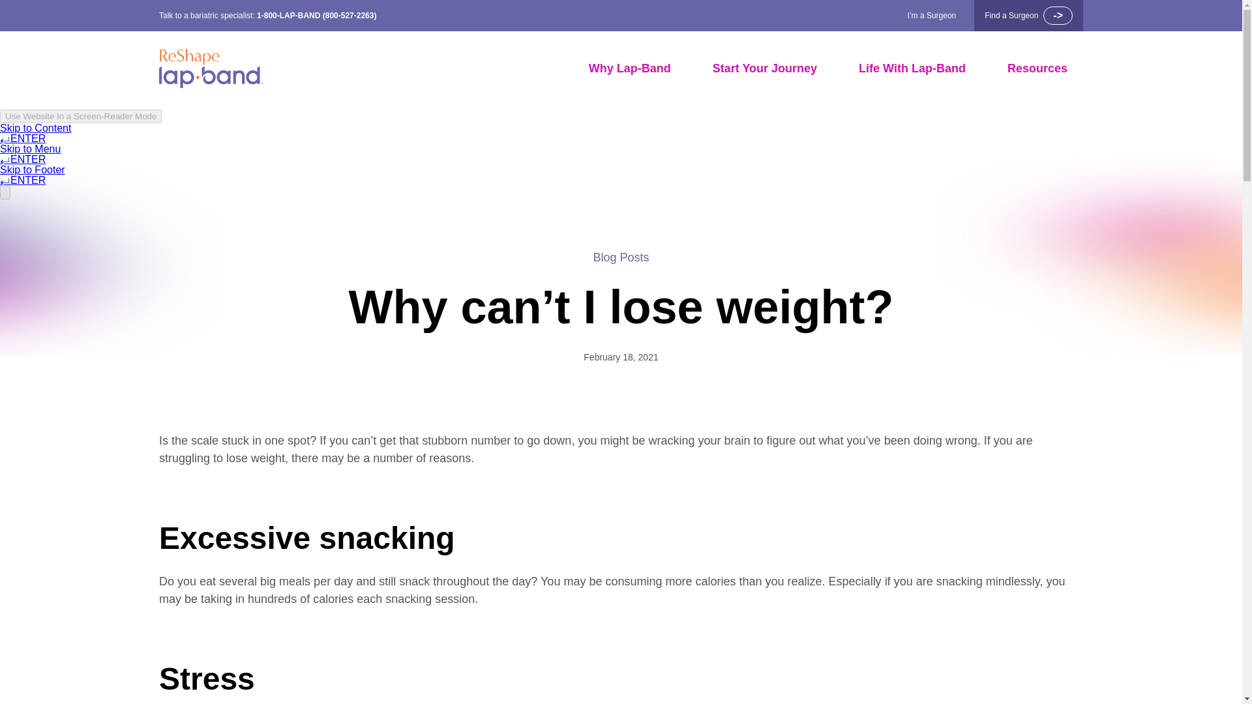 Image resolution: width=1252 pixels, height=704 pixels. What do you see at coordinates (1037, 68) in the screenshot?
I see `Resources` at bounding box center [1037, 68].